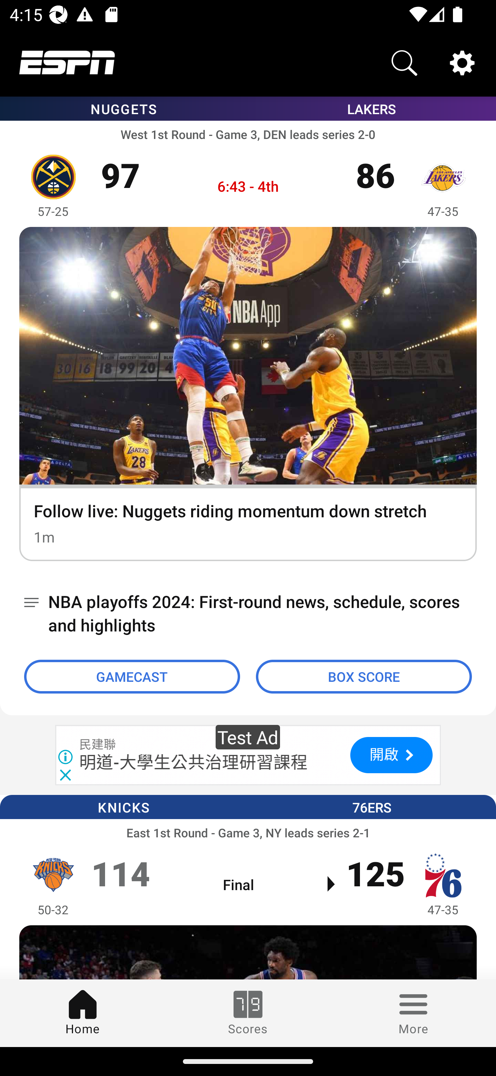  What do you see at coordinates (248, 1013) in the screenshot?
I see `Scores` at bounding box center [248, 1013].